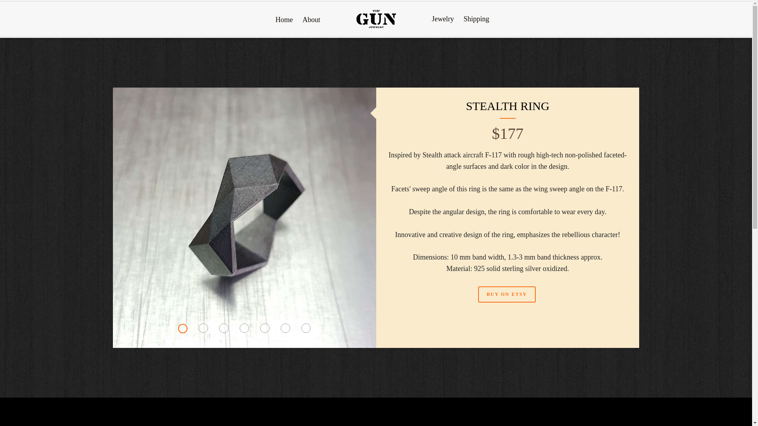 This screenshot has height=426, width=758. What do you see at coordinates (311, 20) in the screenshot?
I see `About` at bounding box center [311, 20].